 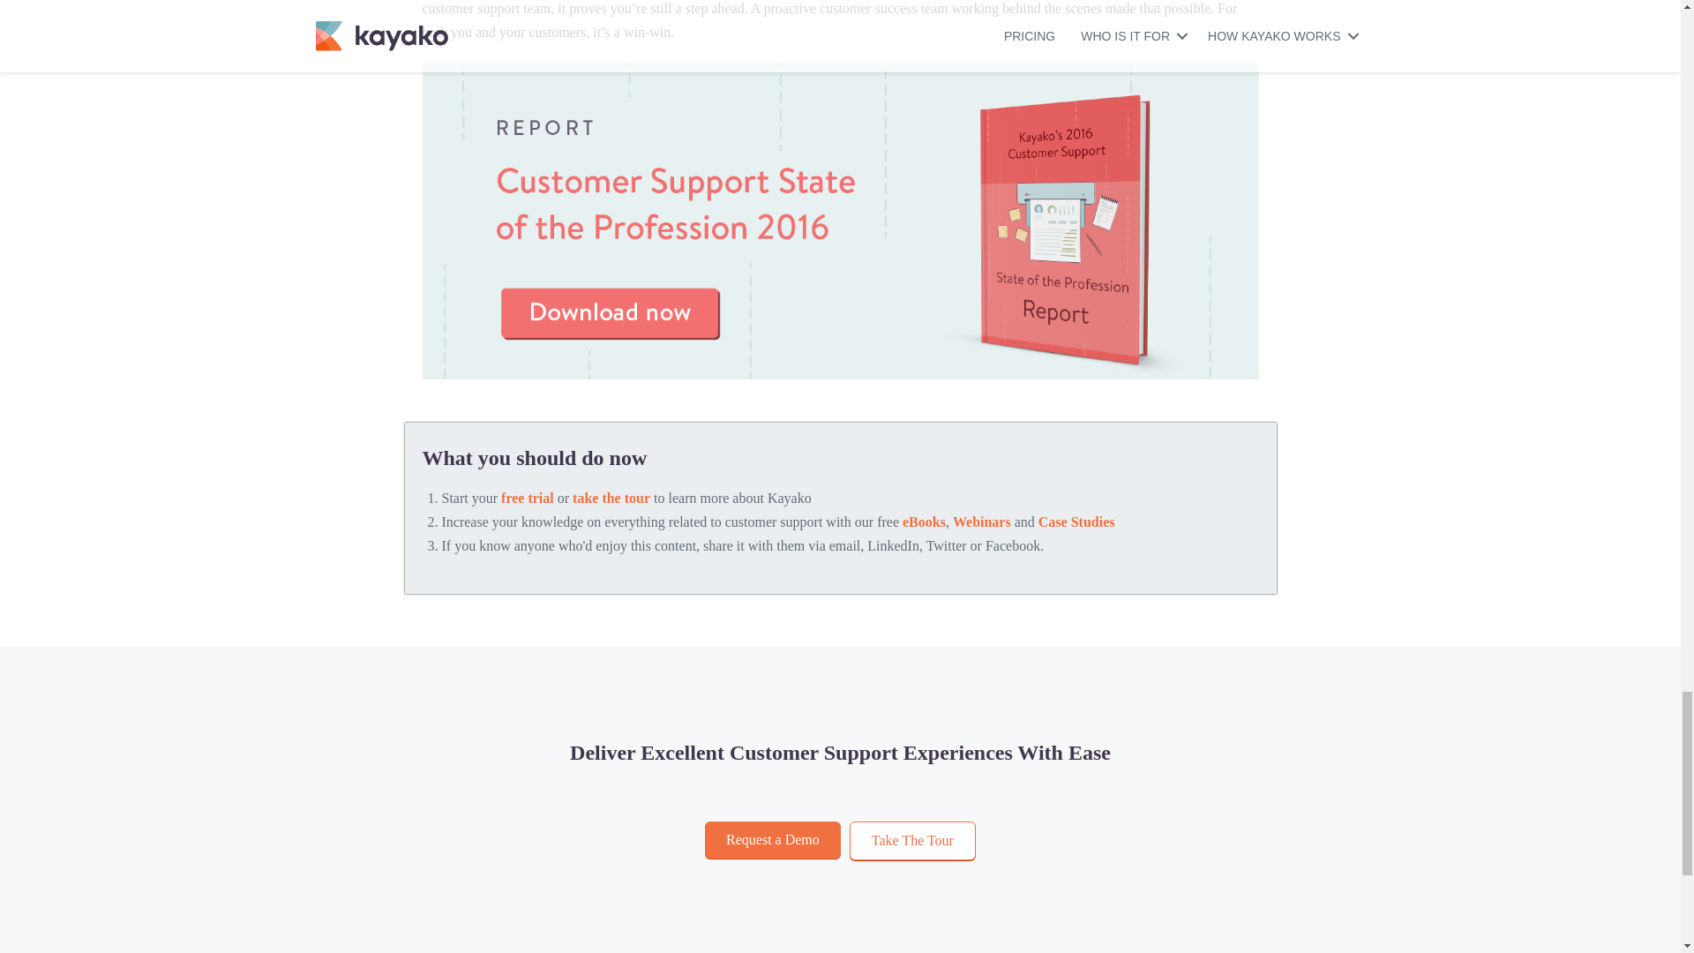 What do you see at coordinates (1076, 522) in the screenshot?
I see `Case Studies` at bounding box center [1076, 522].